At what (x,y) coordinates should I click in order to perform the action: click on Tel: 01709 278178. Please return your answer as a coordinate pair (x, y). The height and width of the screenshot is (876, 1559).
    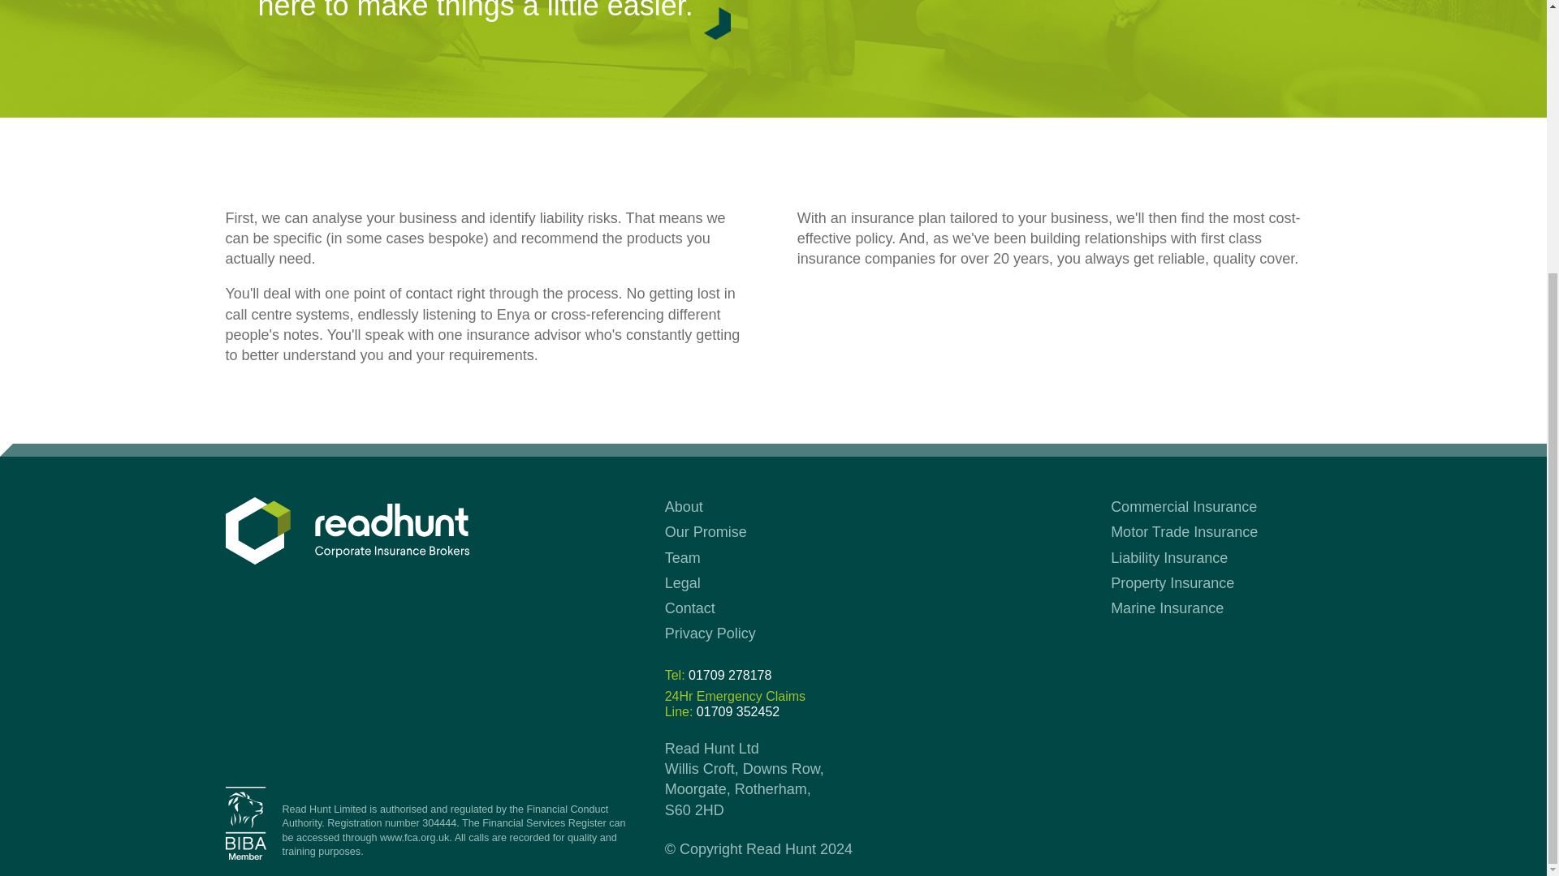
    Looking at the image, I should click on (710, 633).